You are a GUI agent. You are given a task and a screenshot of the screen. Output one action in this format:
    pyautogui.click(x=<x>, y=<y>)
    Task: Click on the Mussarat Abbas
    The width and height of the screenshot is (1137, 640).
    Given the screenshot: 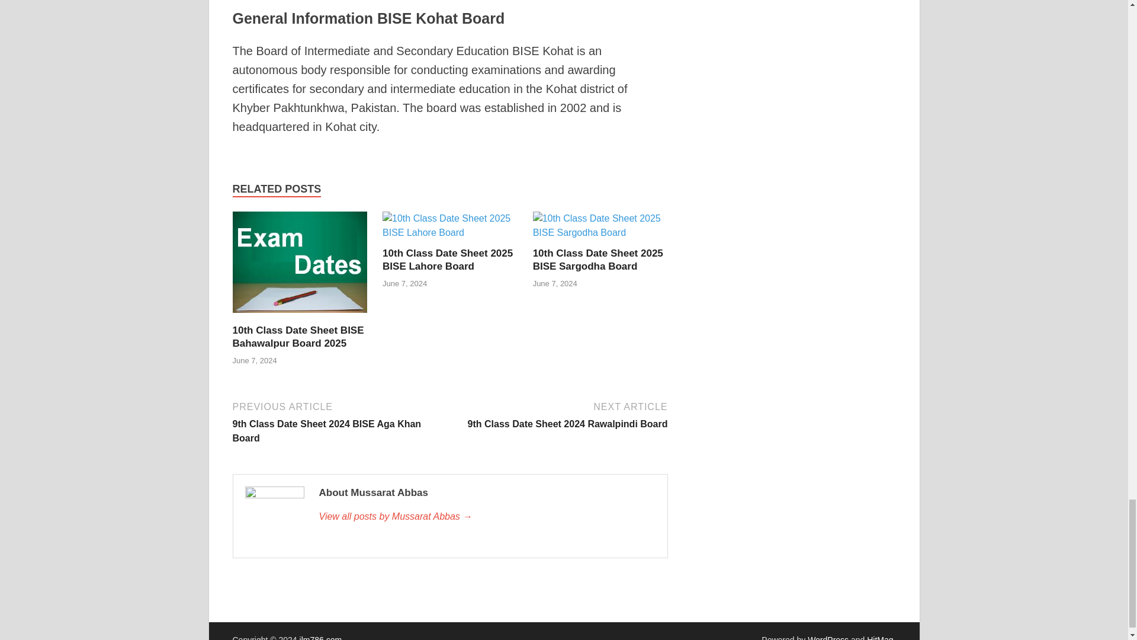 What is the action you would take?
    pyautogui.click(x=486, y=517)
    